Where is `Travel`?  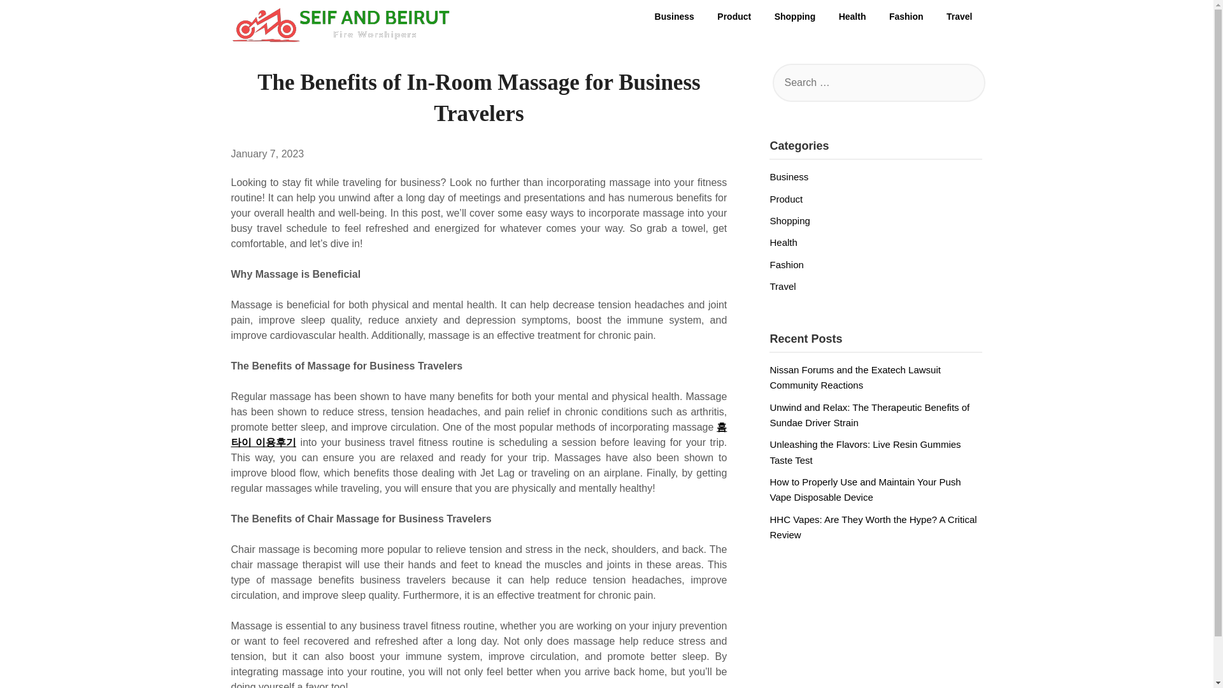 Travel is located at coordinates (782, 285).